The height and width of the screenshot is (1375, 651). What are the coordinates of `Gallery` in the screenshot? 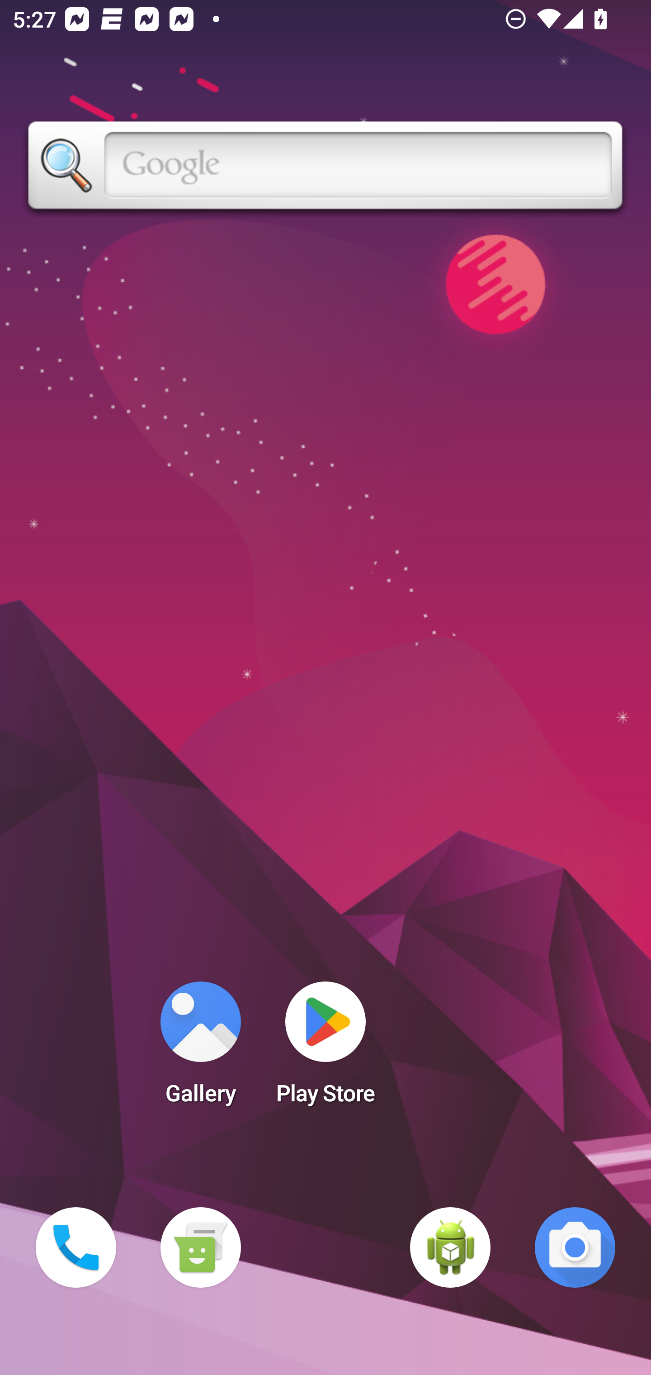 It's located at (200, 1048).